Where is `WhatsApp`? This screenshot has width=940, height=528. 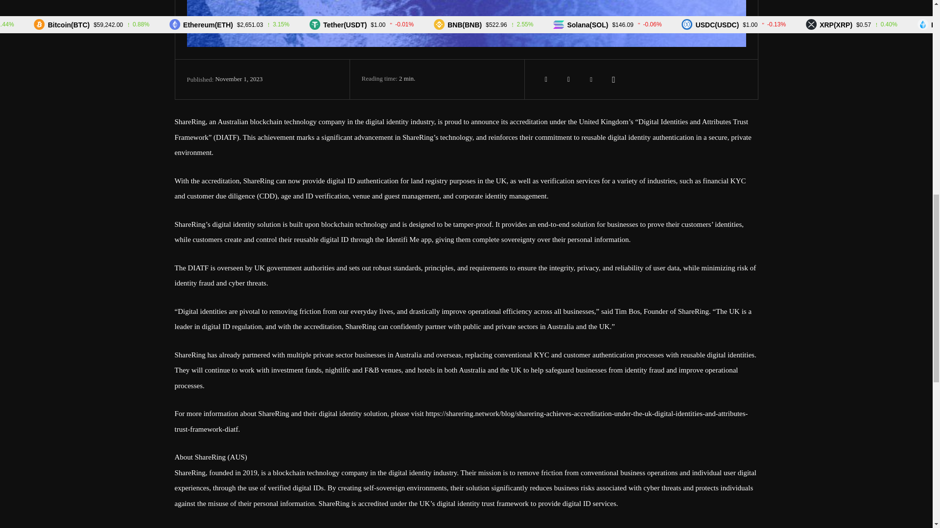 WhatsApp is located at coordinates (614, 79).